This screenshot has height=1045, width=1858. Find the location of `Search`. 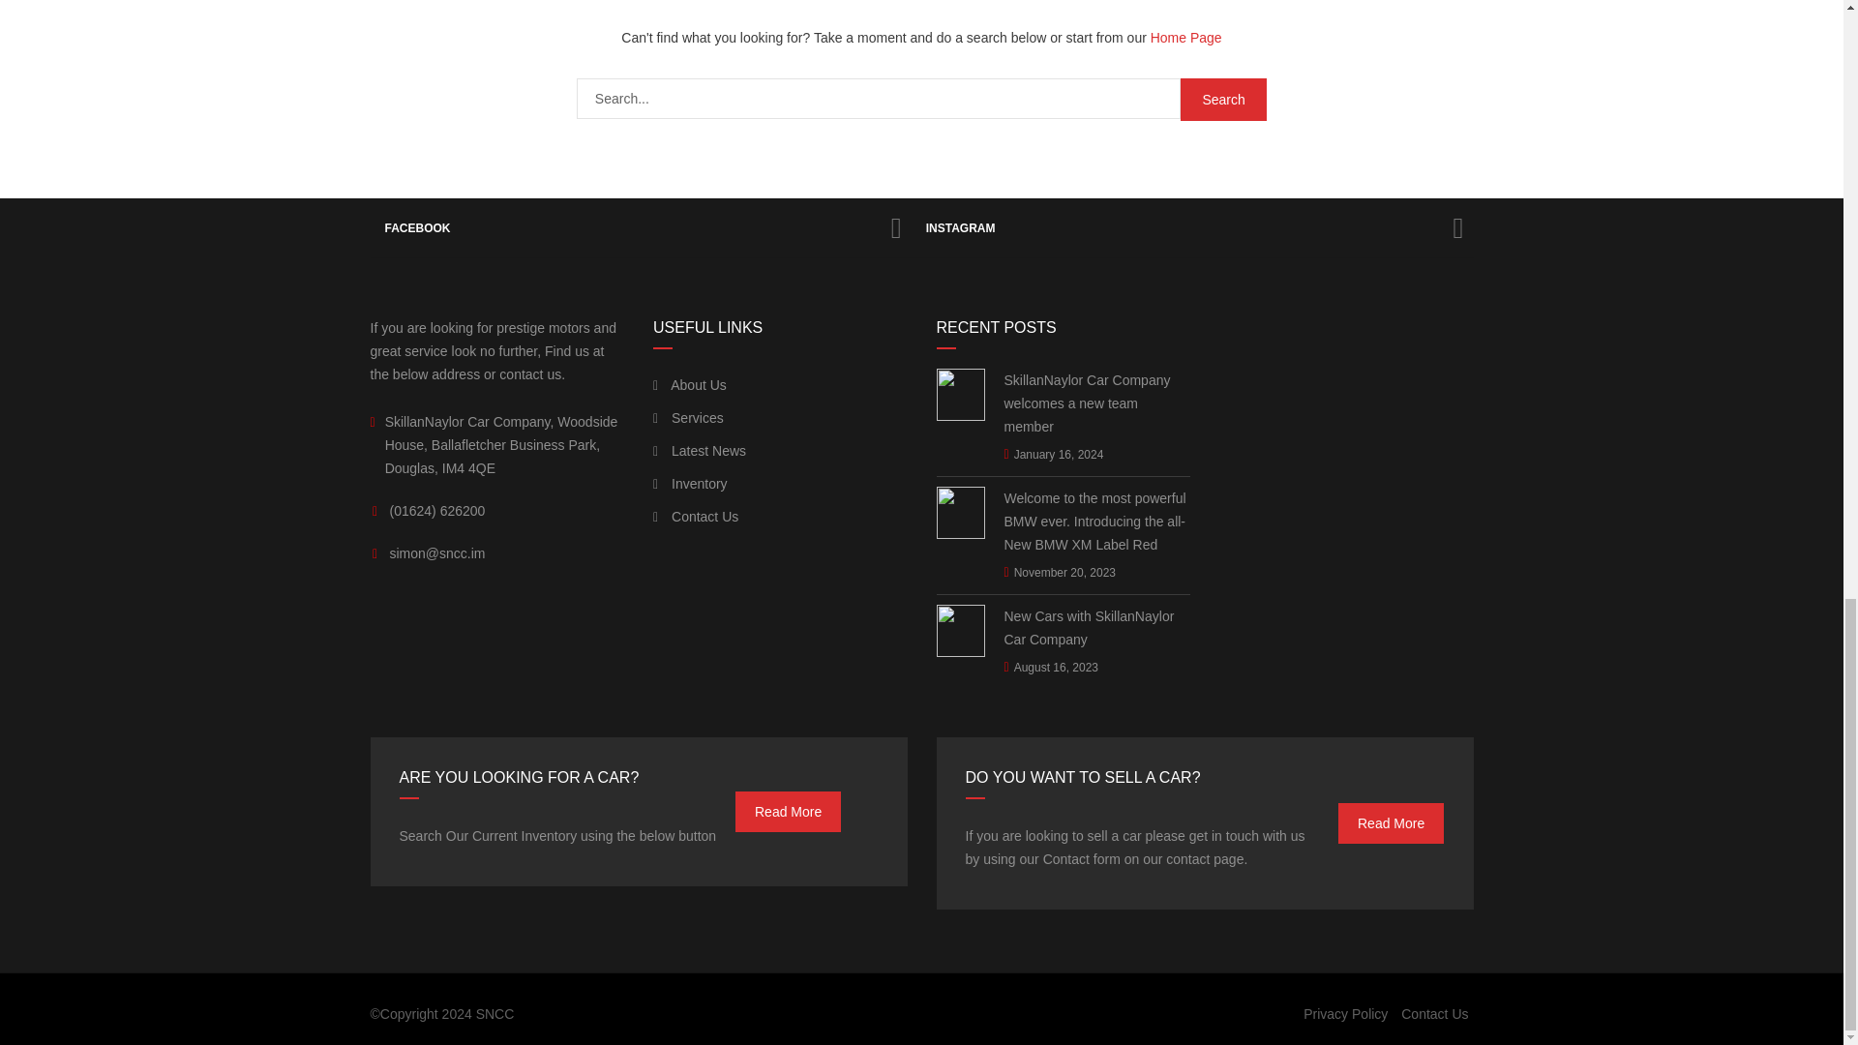

Search is located at coordinates (1223, 100).